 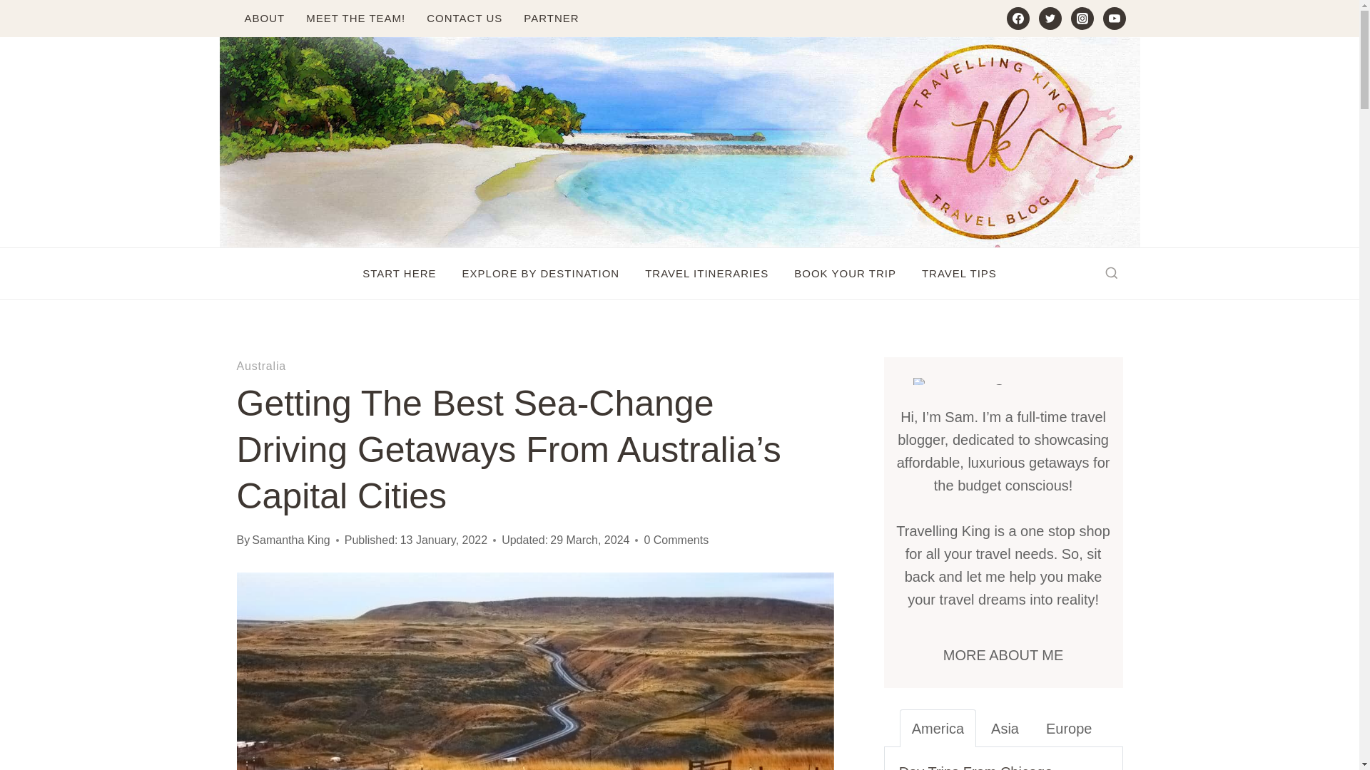 What do you see at coordinates (676, 540) in the screenshot?
I see `0 Comments` at bounding box center [676, 540].